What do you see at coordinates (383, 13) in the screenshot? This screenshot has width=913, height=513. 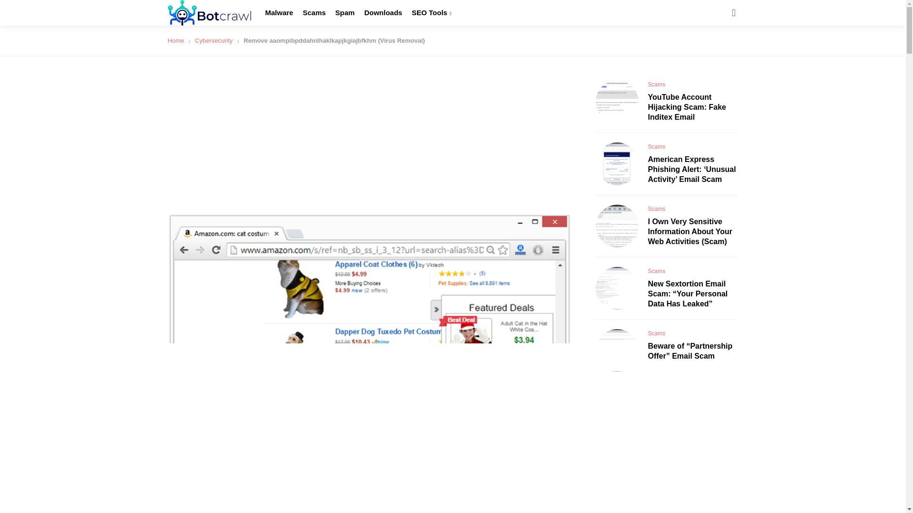 I see `Downloads` at bounding box center [383, 13].